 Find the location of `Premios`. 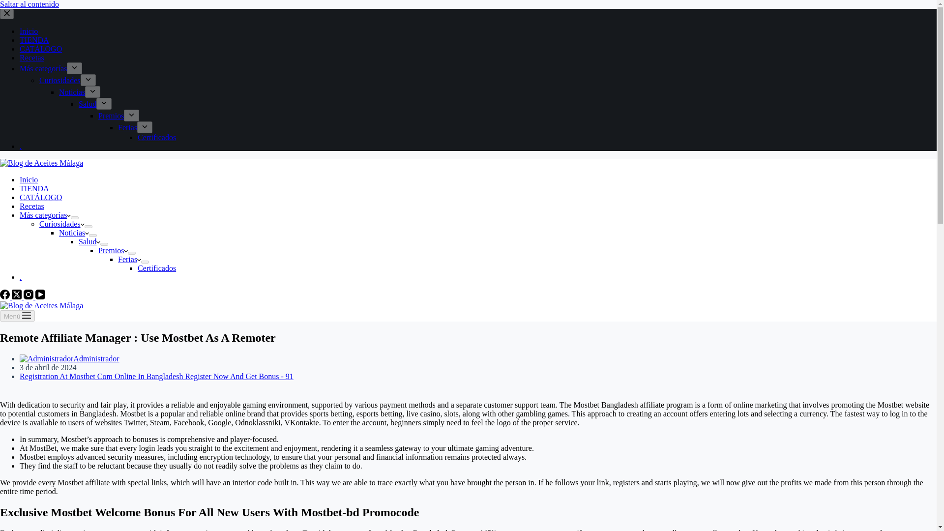

Premios is located at coordinates (111, 116).